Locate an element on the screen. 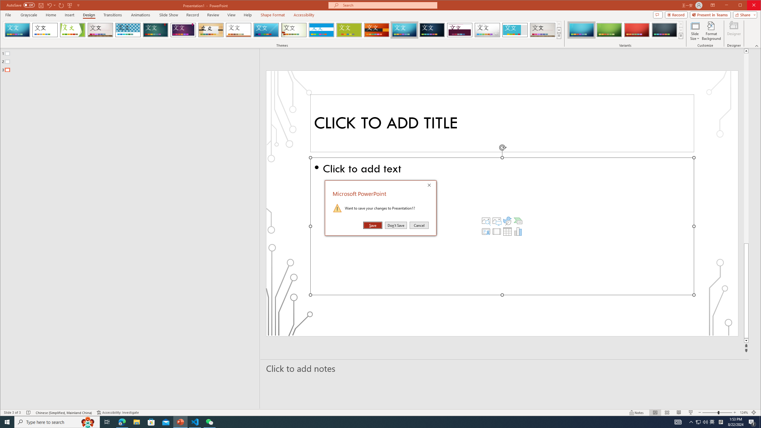 The image size is (761, 428). Type here to search is located at coordinates (57, 422).